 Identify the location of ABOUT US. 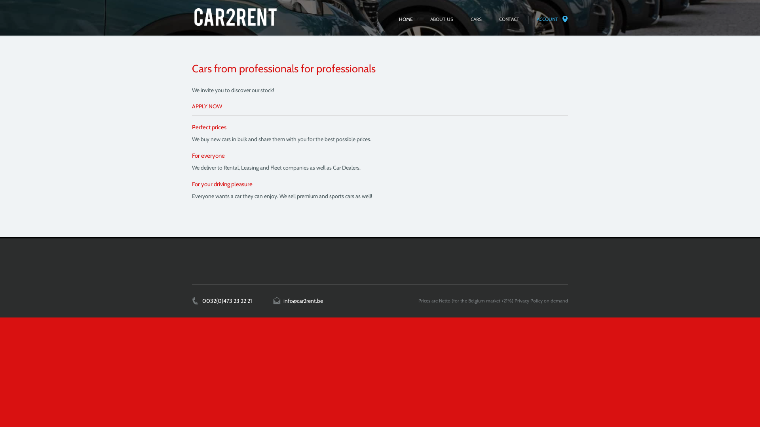
(442, 20).